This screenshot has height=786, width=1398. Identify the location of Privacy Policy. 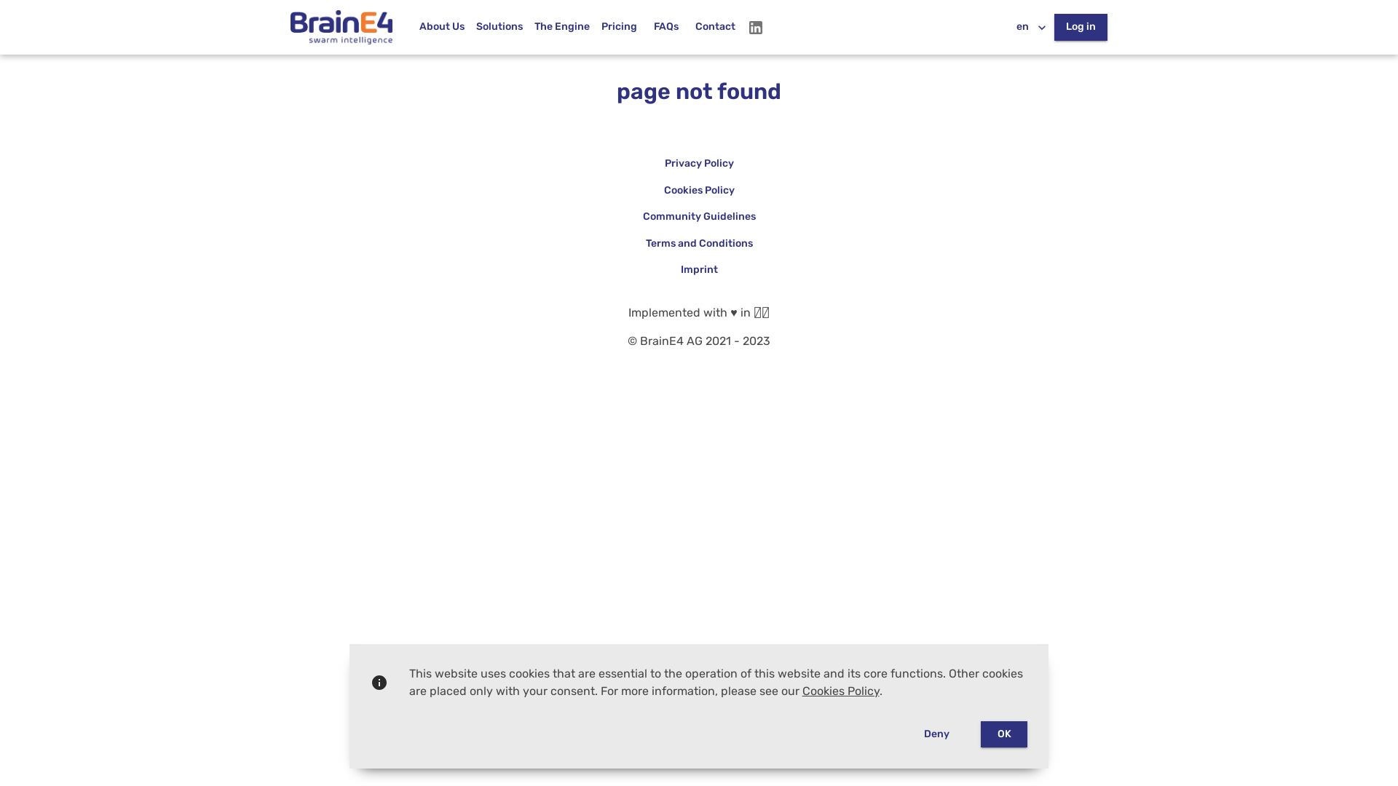
(699, 164).